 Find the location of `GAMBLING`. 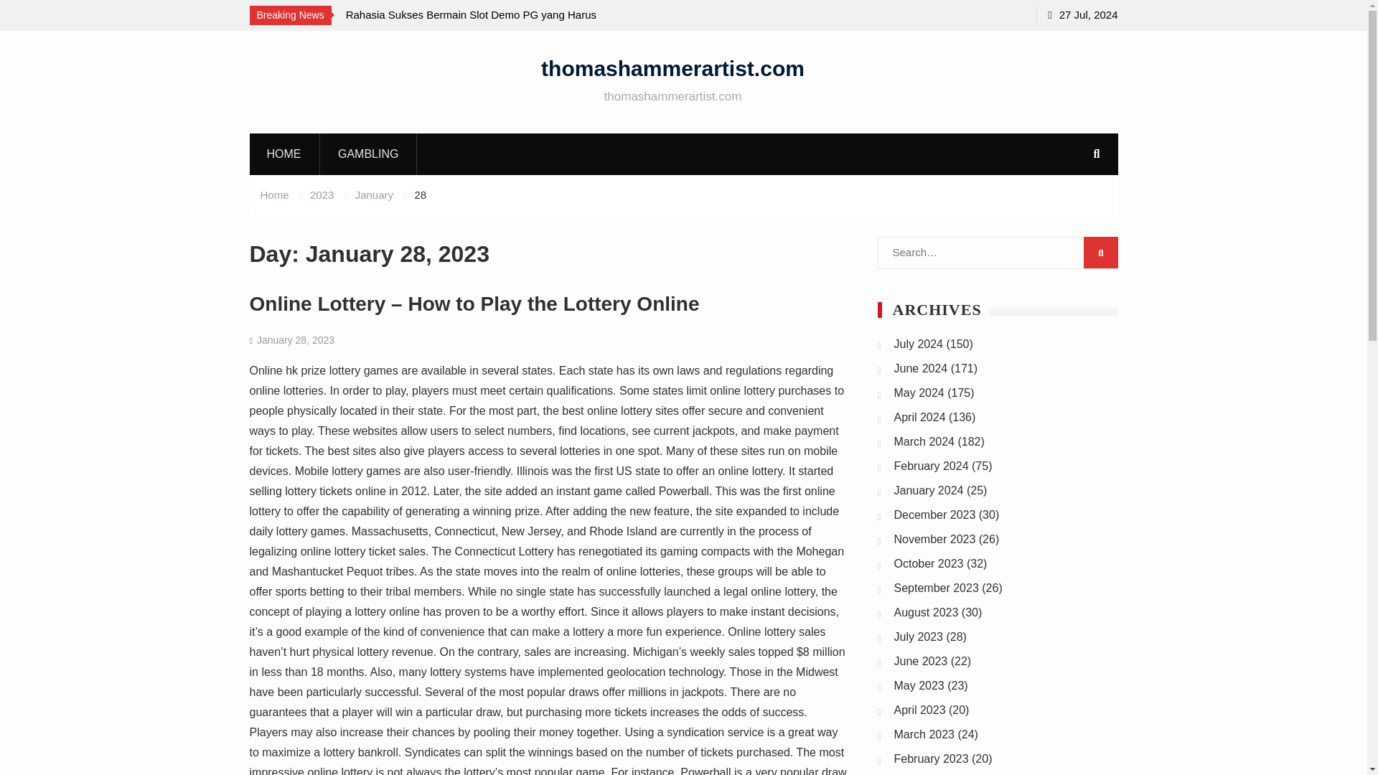

GAMBLING is located at coordinates (368, 154).